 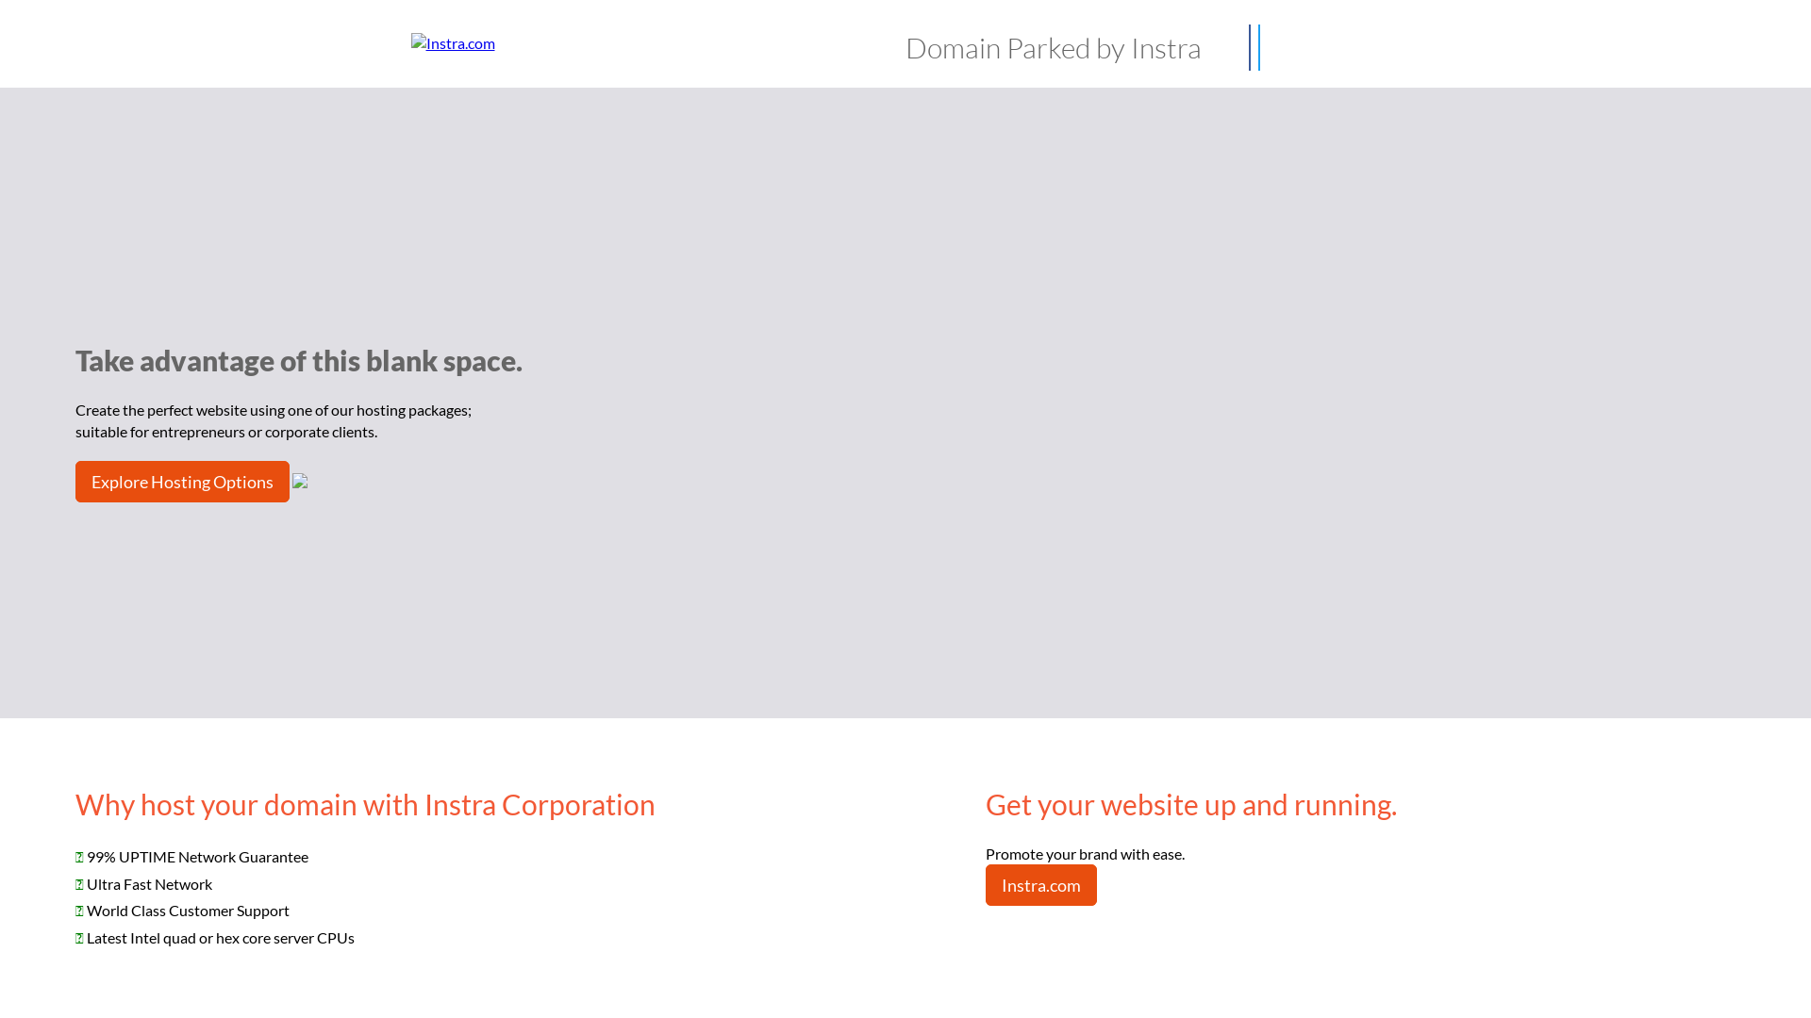 What do you see at coordinates (183, 482) in the screenshot?
I see `Explore Hosting Options` at bounding box center [183, 482].